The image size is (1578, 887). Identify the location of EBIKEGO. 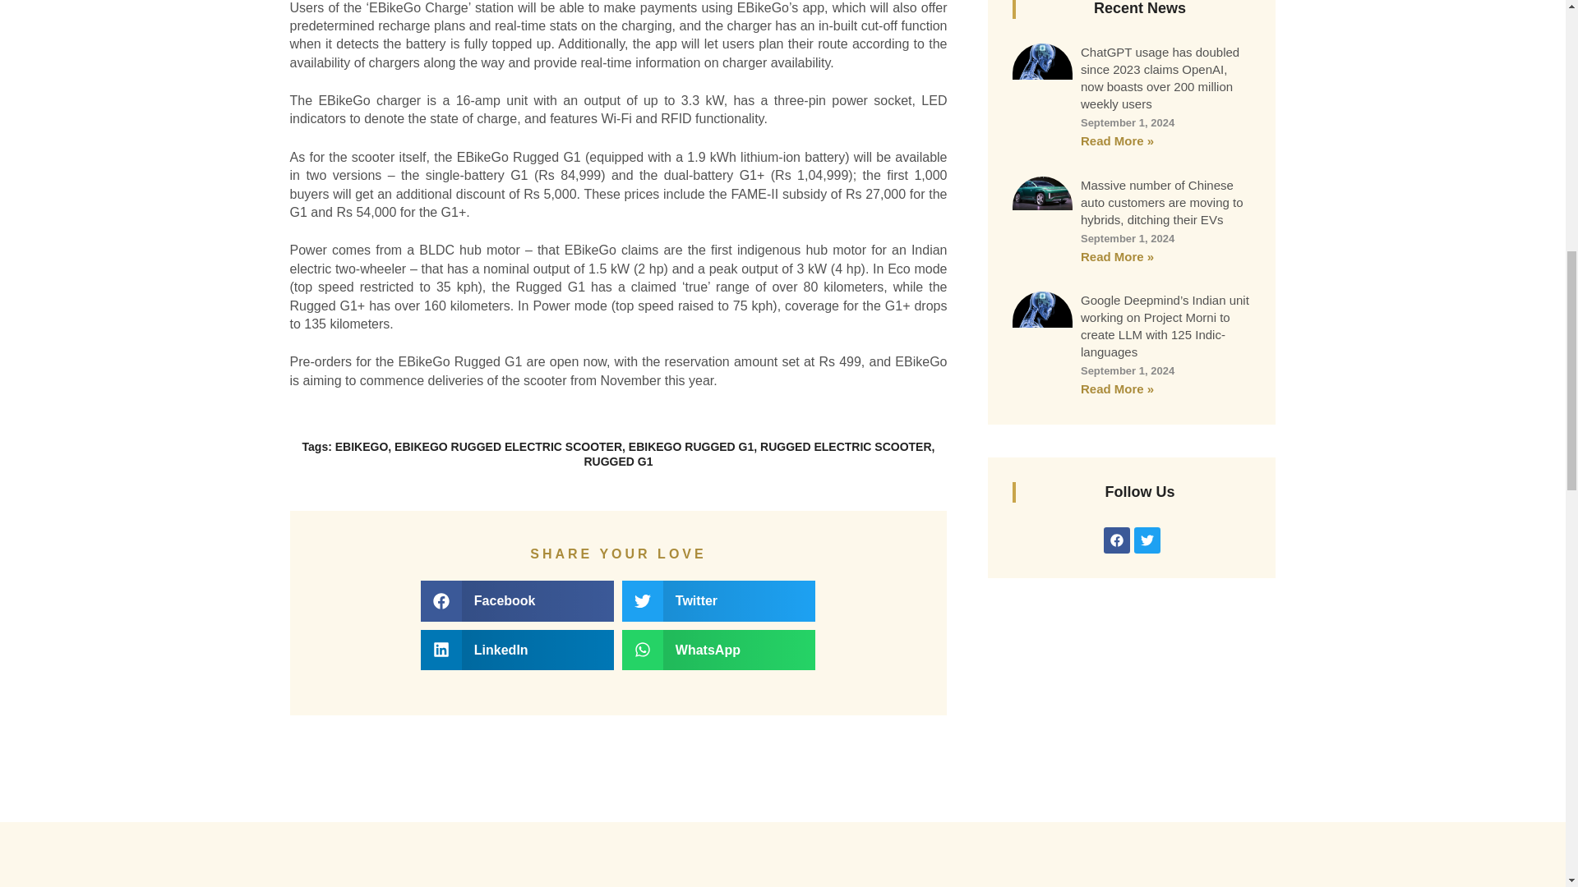
(362, 446).